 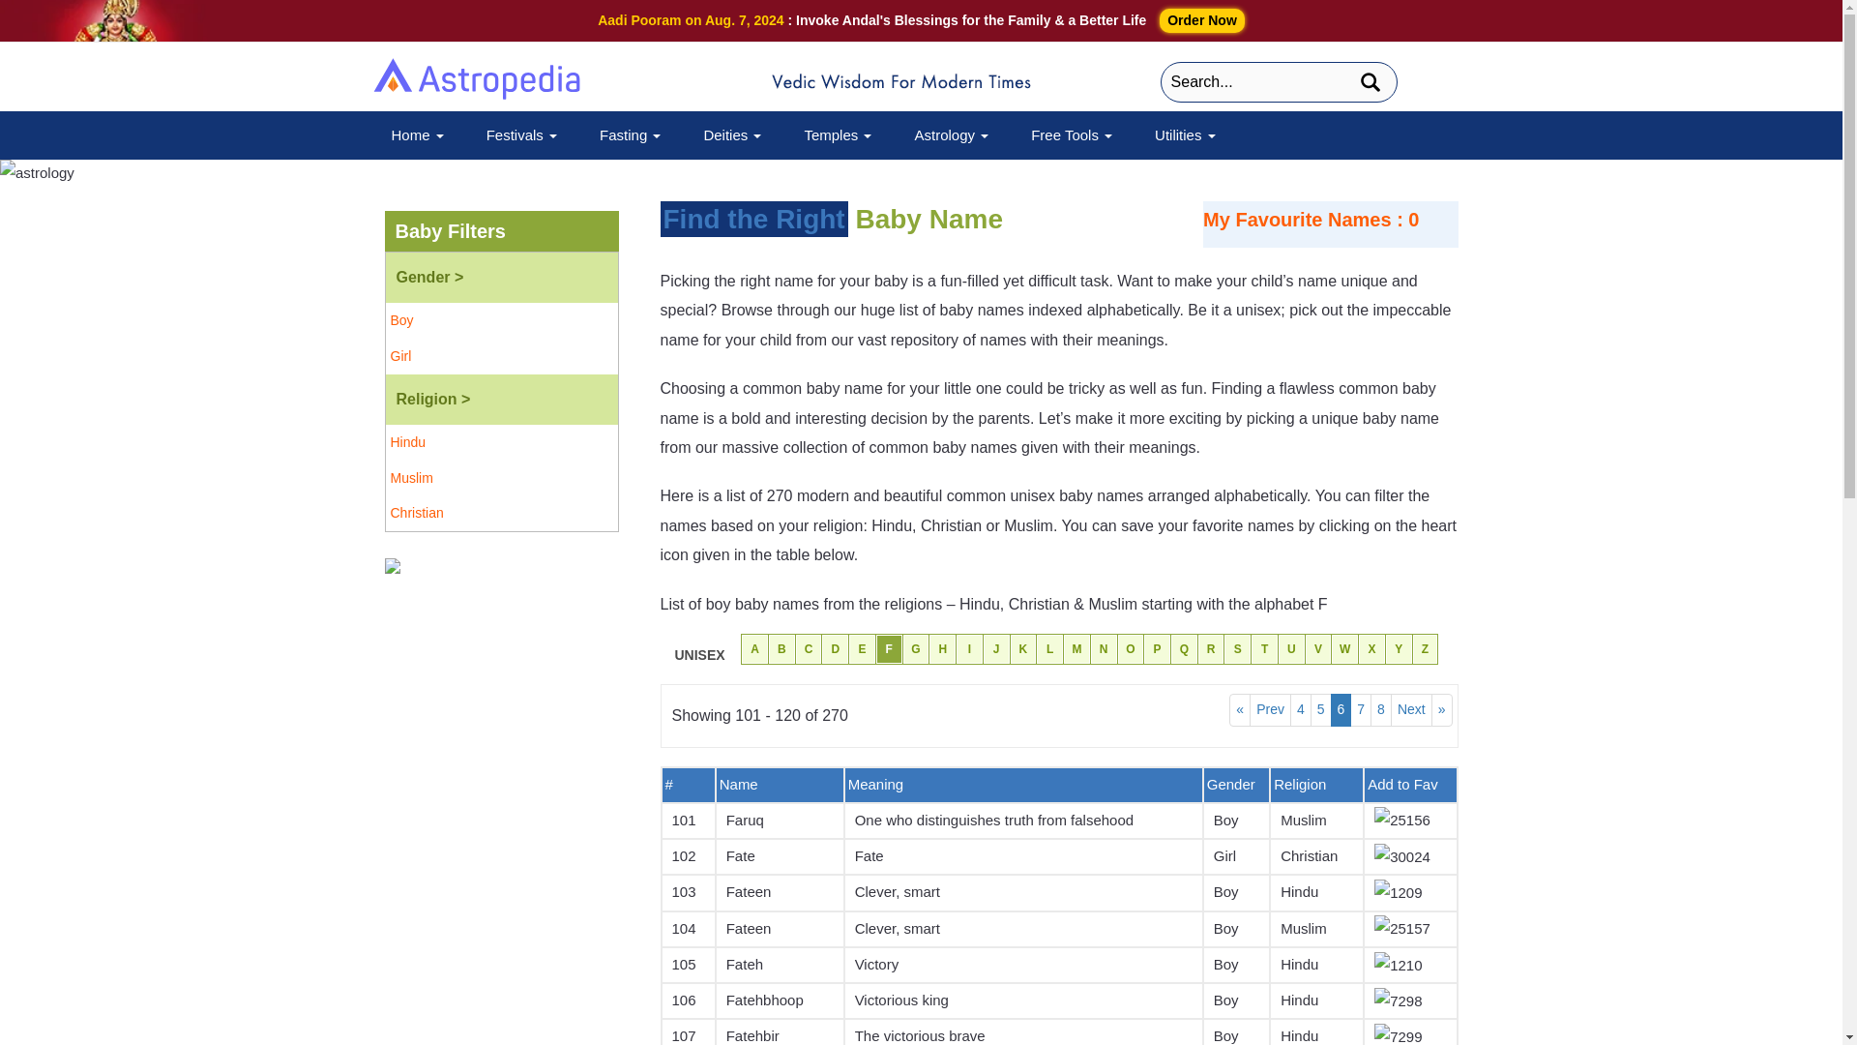 What do you see at coordinates (1238, 648) in the screenshot?
I see `Baby names starting with S` at bounding box center [1238, 648].